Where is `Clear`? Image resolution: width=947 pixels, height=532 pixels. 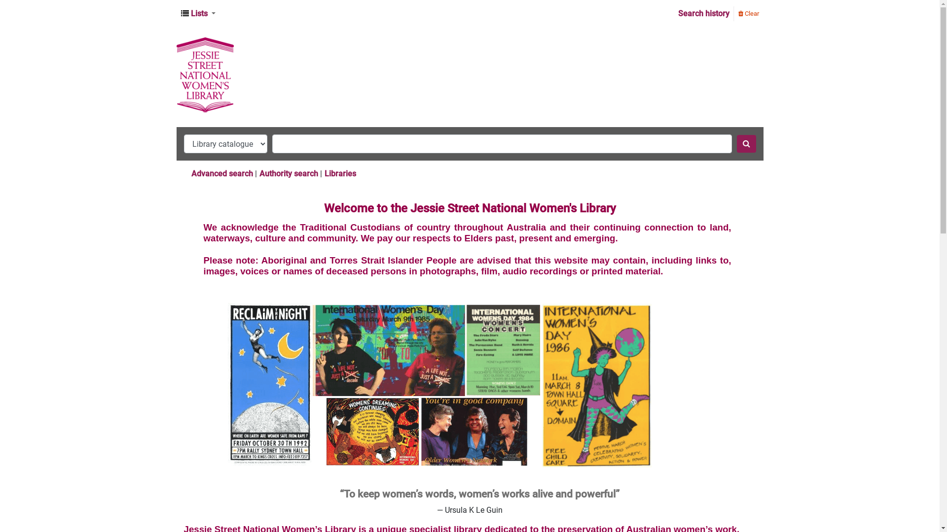
Clear is located at coordinates (748, 13).